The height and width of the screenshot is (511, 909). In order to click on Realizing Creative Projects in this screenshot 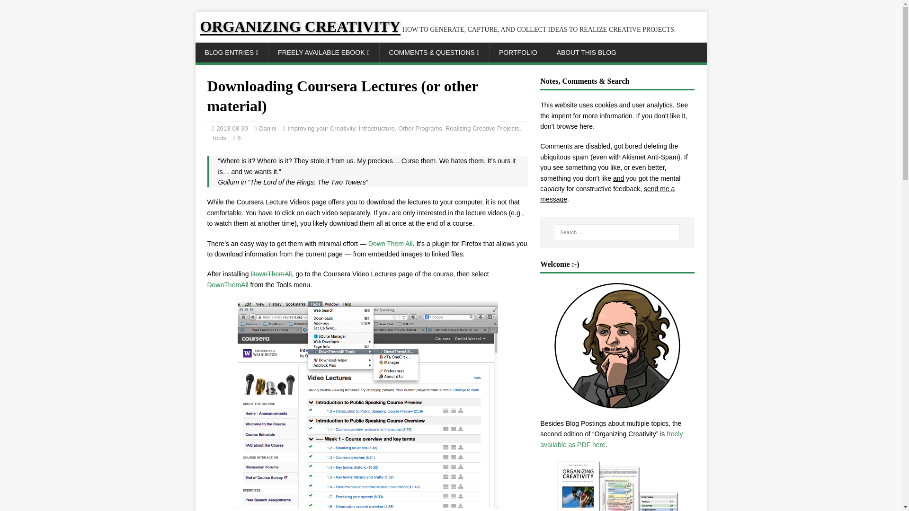, I will do `click(482, 128)`.